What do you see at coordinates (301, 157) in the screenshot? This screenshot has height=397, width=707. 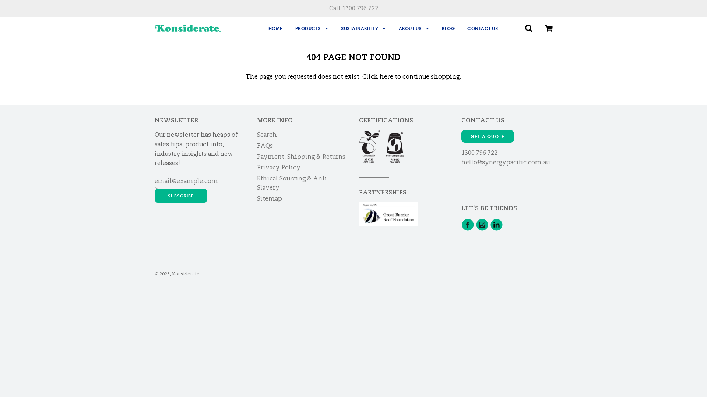 I see `Payment, Shipping & Returns` at bounding box center [301, 157].